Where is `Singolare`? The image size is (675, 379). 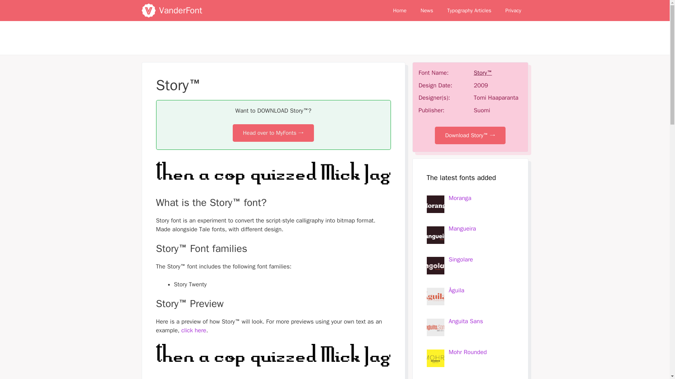
Singolare is located at coordinates (461, 259).